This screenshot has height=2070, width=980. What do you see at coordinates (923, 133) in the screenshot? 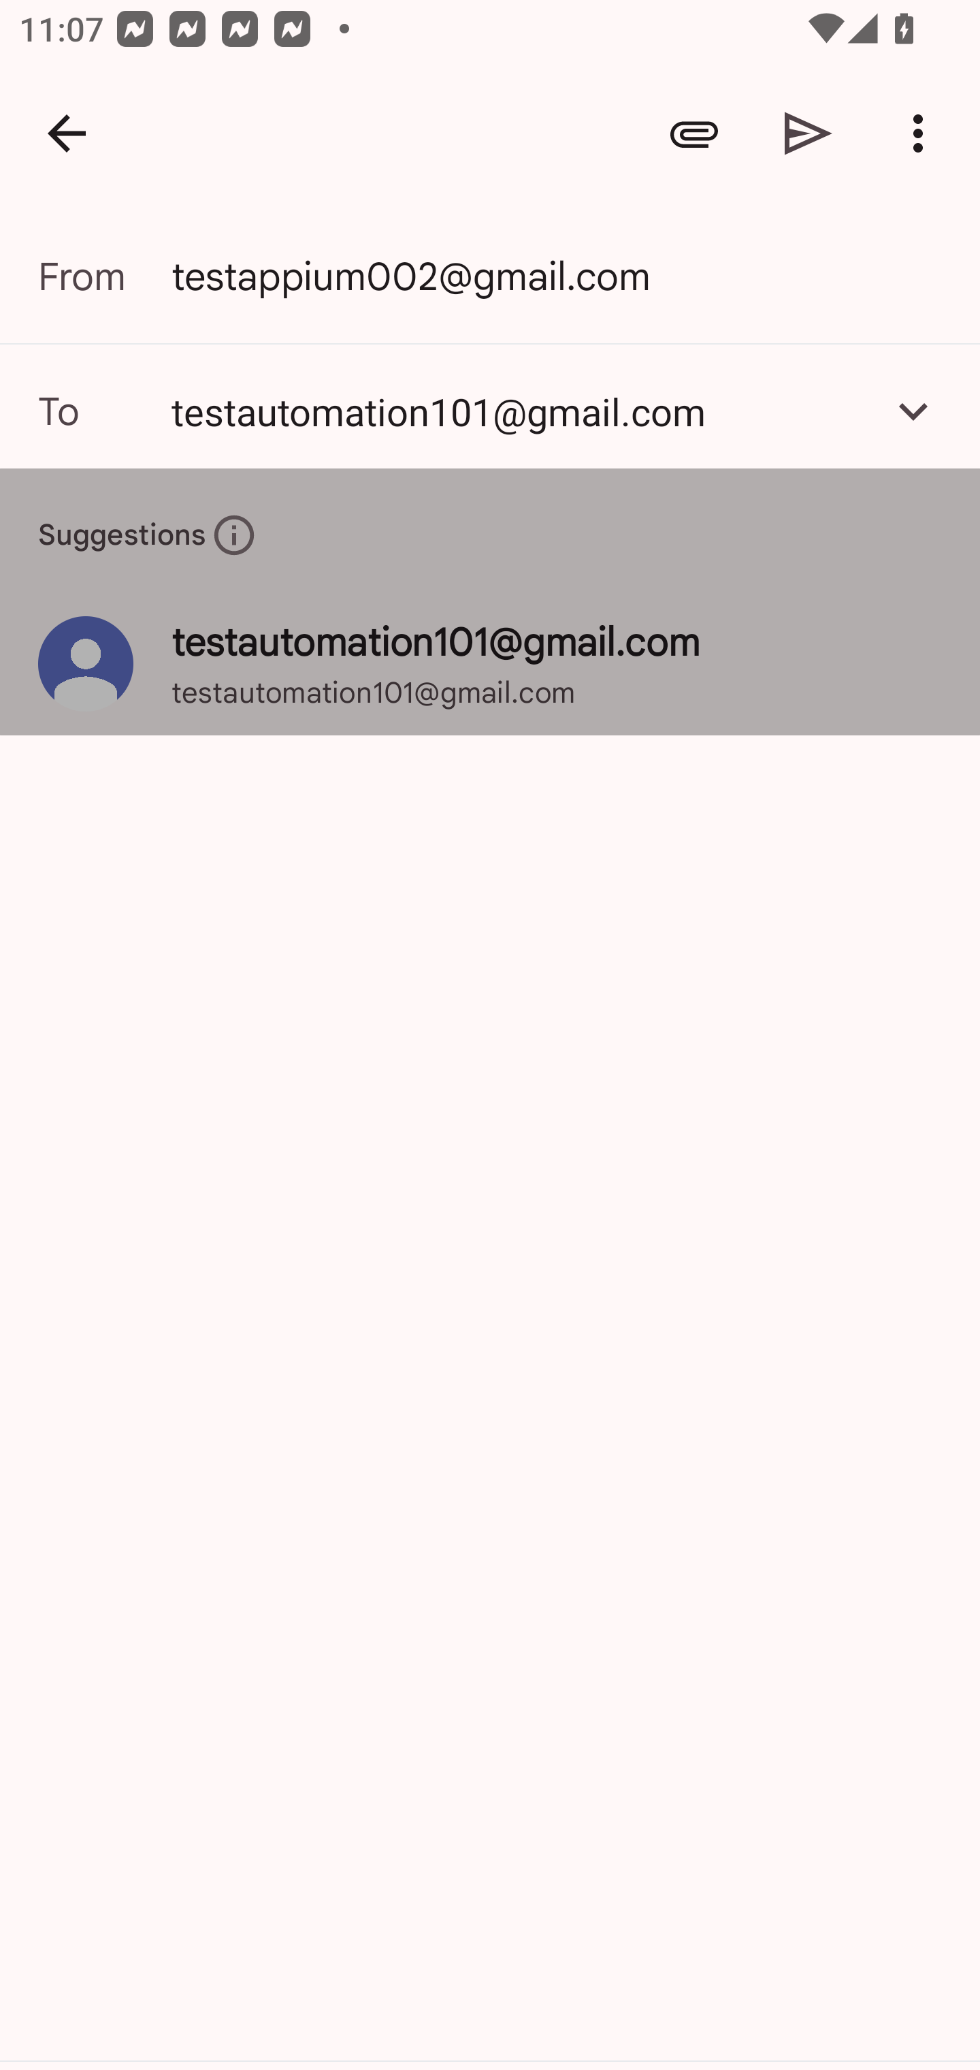
I see `More options` at bounding box center [923, 133].